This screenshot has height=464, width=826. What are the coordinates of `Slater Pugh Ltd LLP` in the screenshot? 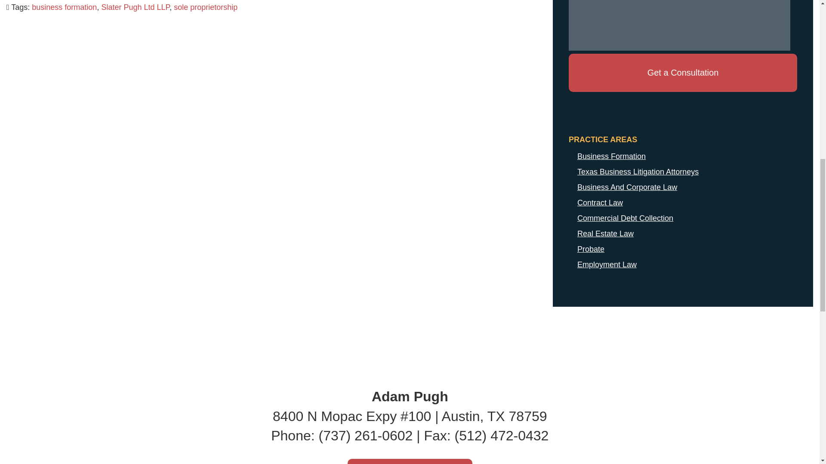 It's located at (135, 7).